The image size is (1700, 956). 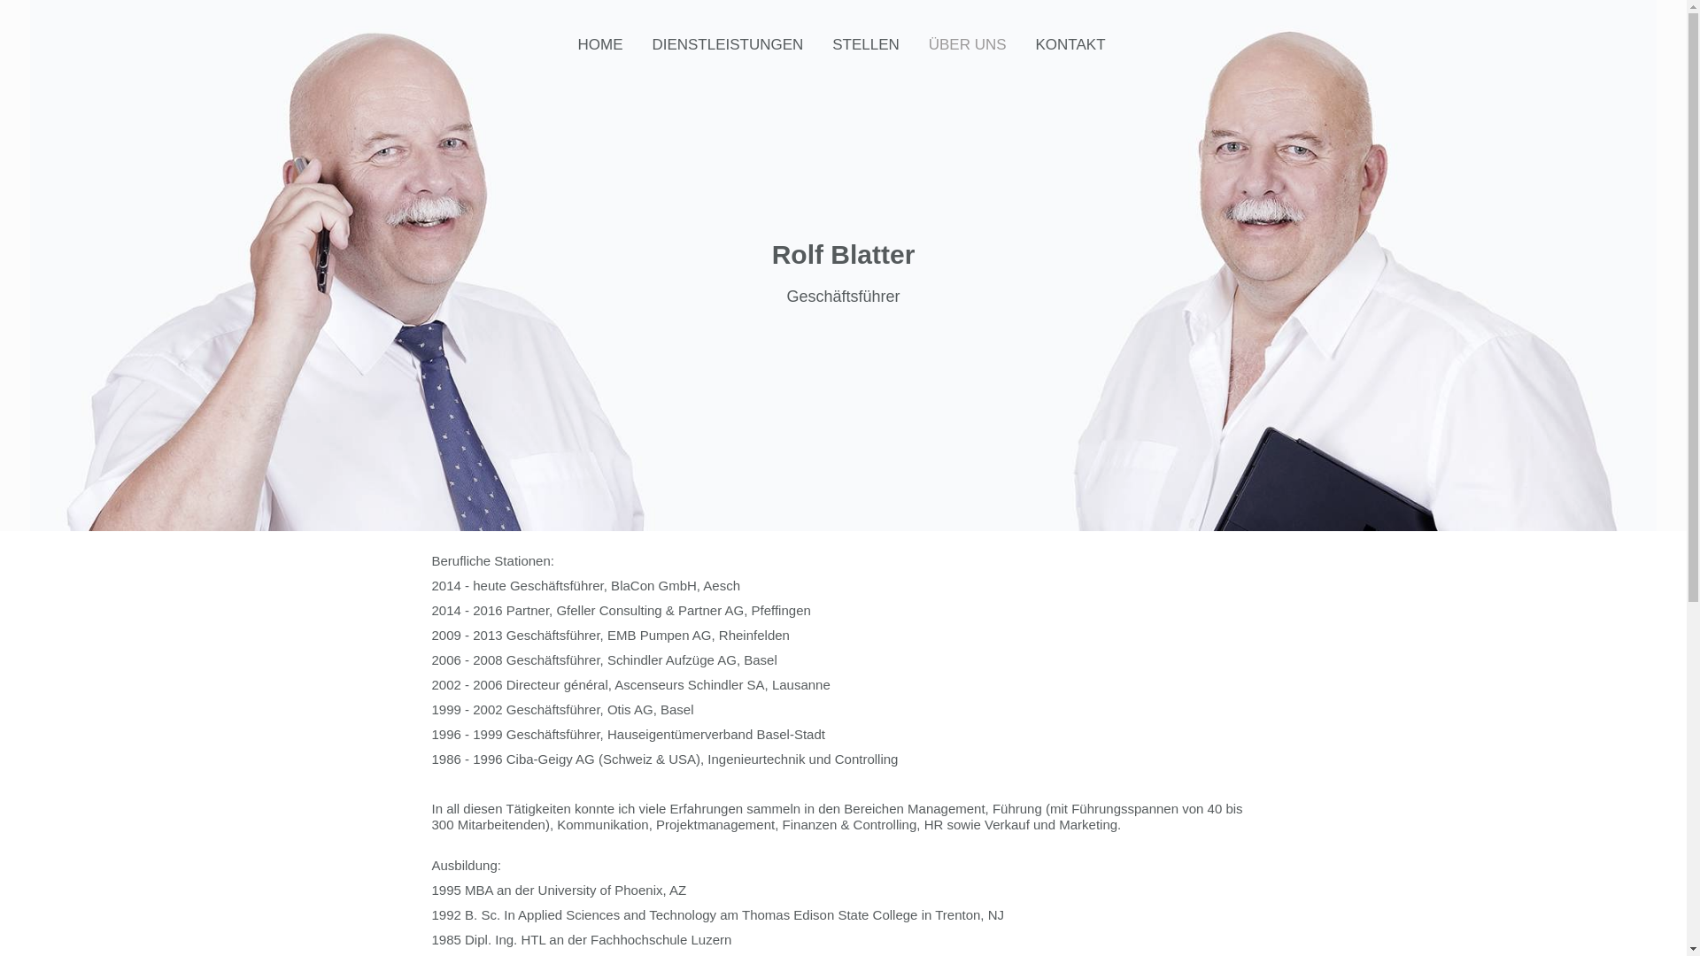 I want to click on STELLEN, so click(x=866, y=46).